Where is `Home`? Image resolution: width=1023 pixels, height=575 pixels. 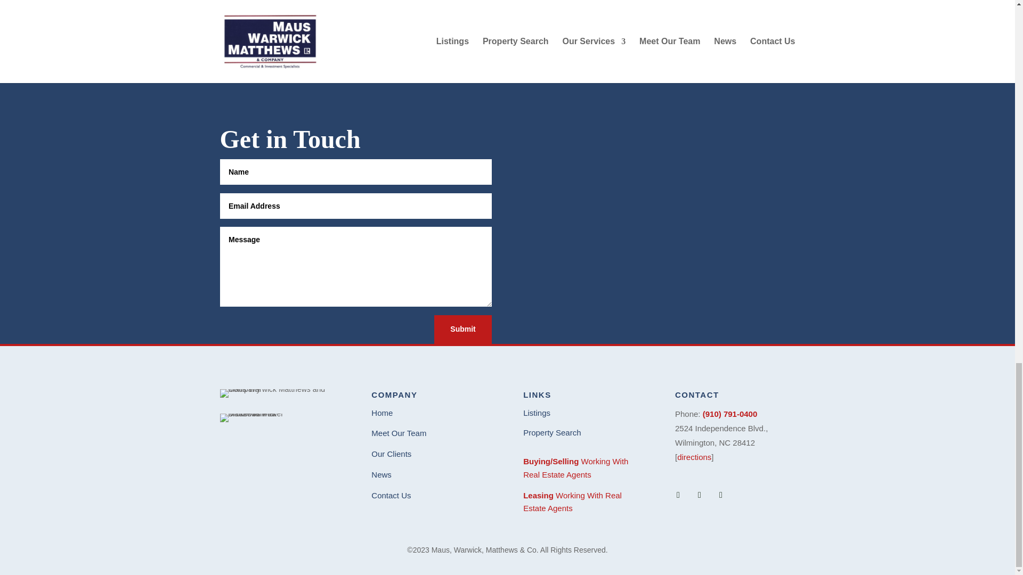 Home is located at coordinates (381, 413).